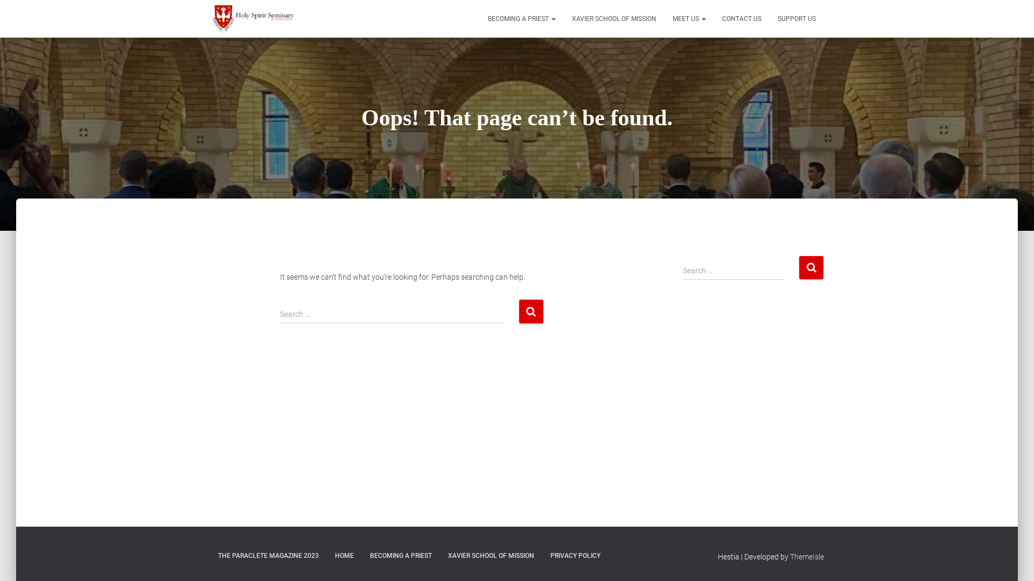 The width and height of the screenshot is (1034, 581). Describe the element at coordinates (797, 19) in the screenshot. I see `SUPPORT US` at that location.